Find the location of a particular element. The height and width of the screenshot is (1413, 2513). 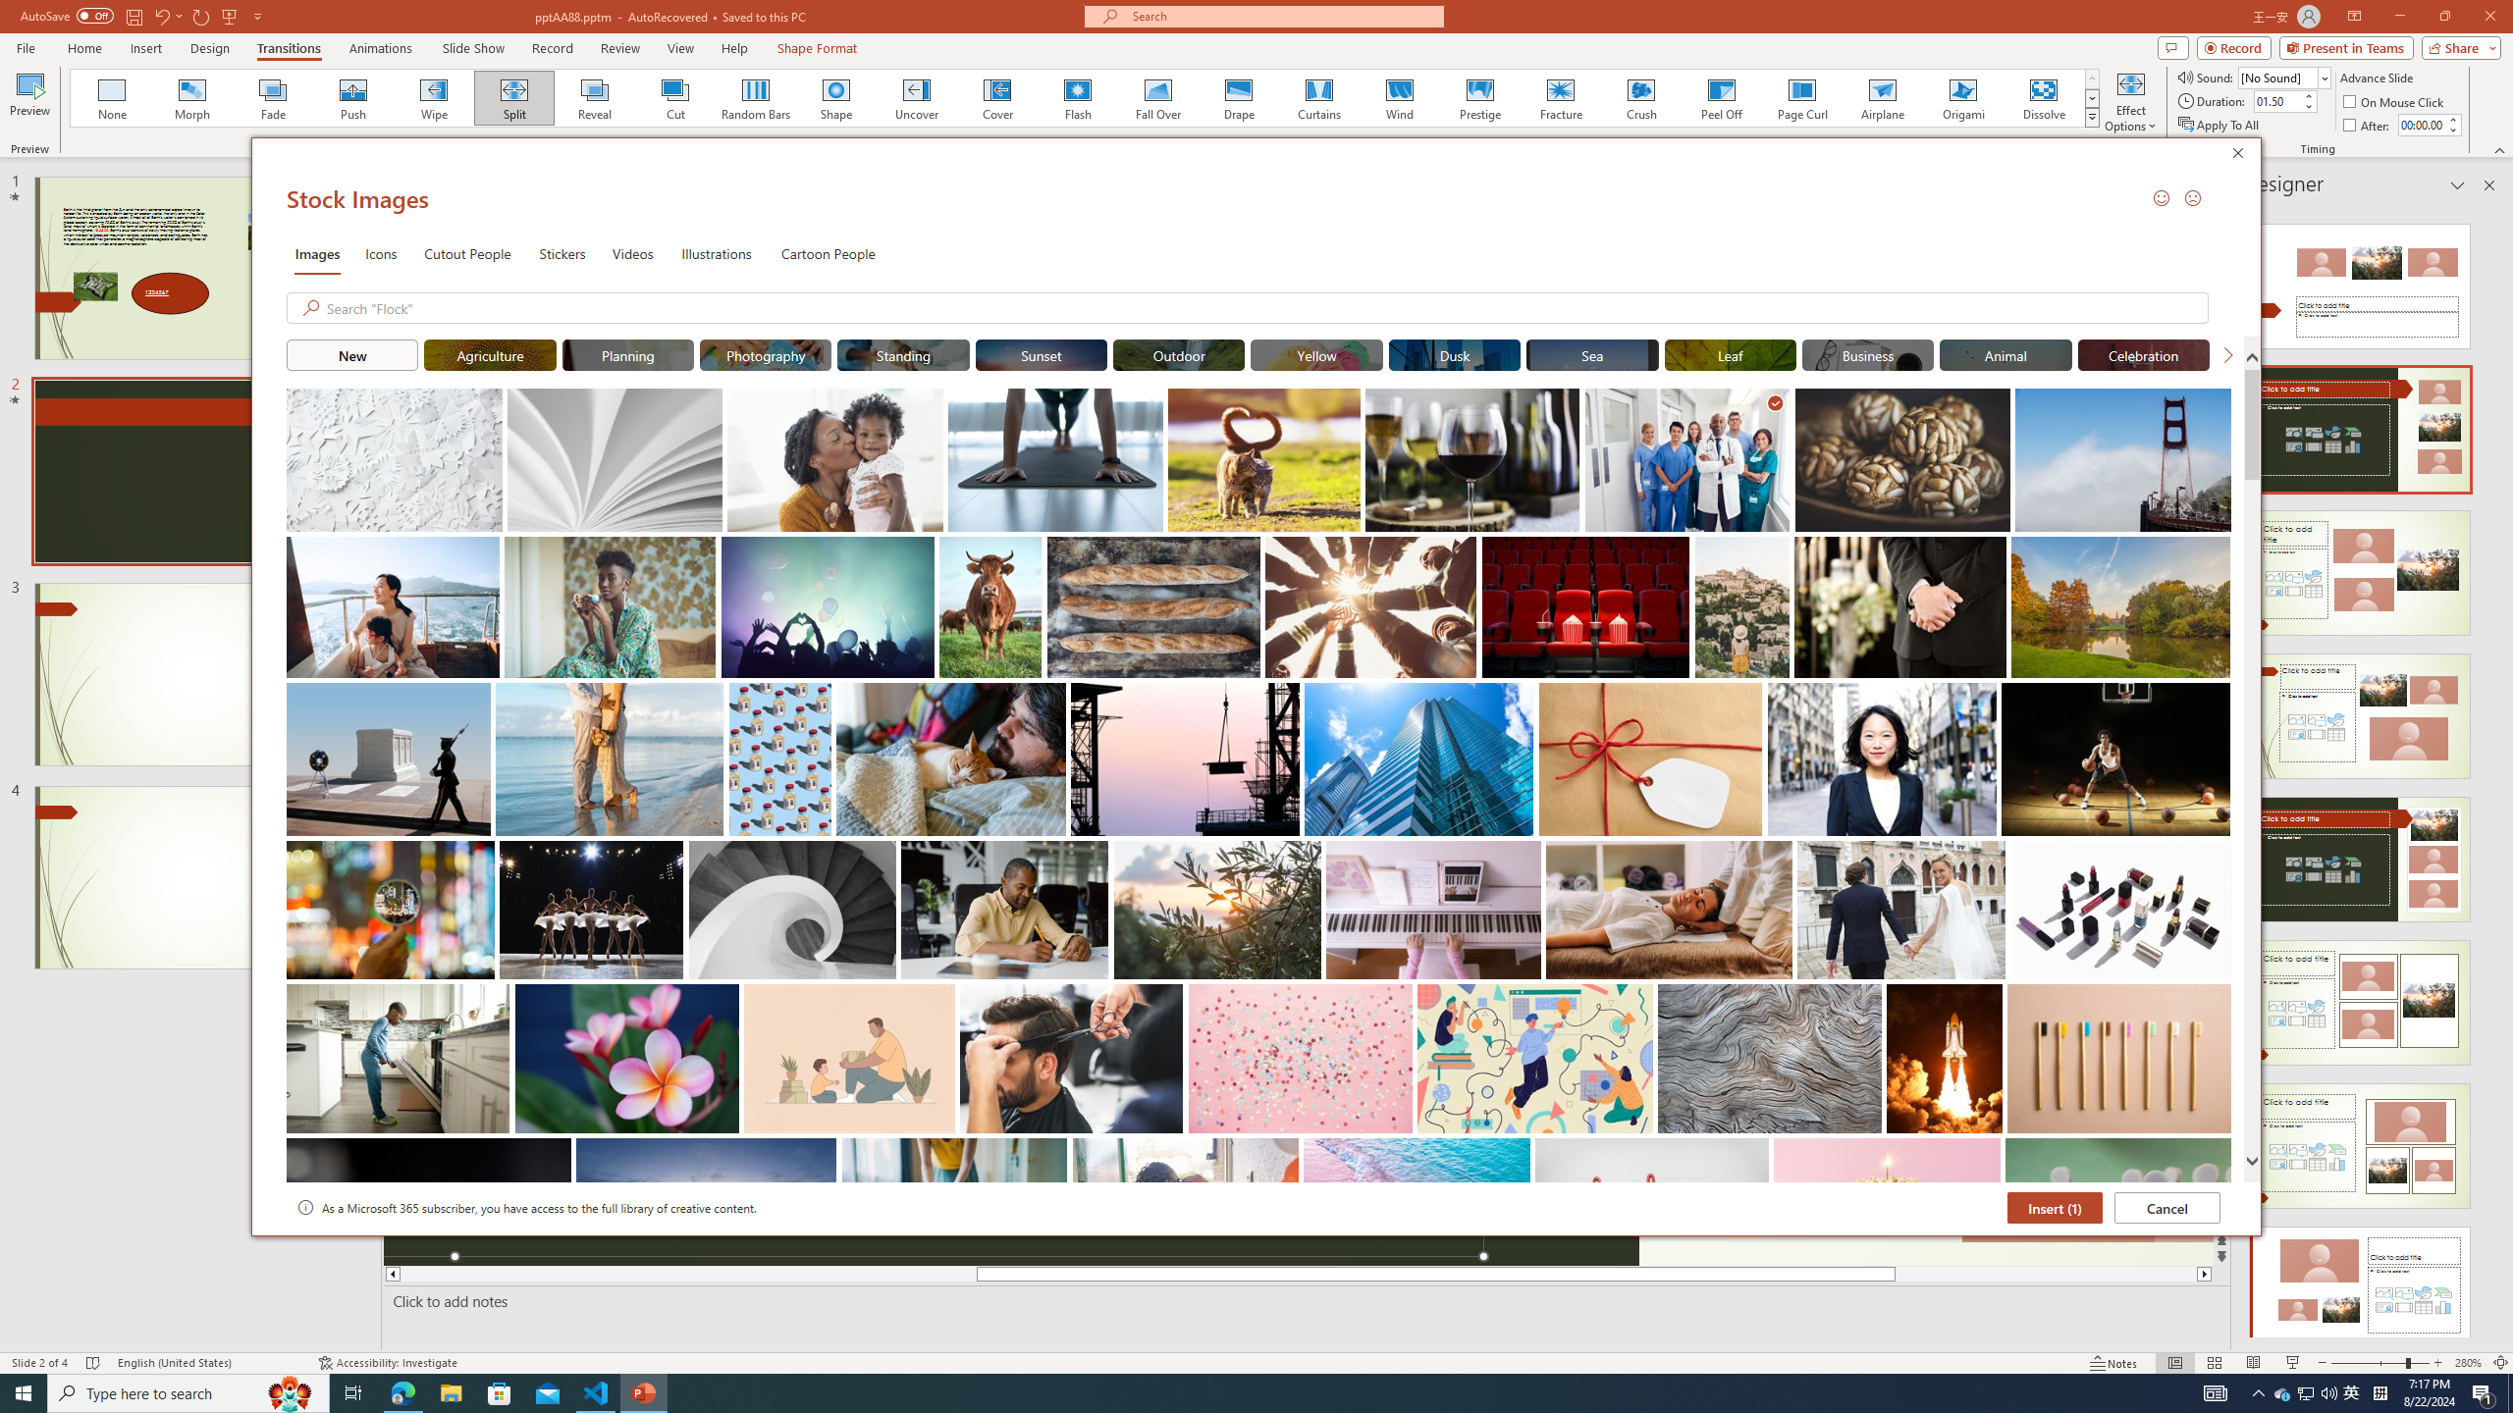

Push is located at coordinates (353, 98).